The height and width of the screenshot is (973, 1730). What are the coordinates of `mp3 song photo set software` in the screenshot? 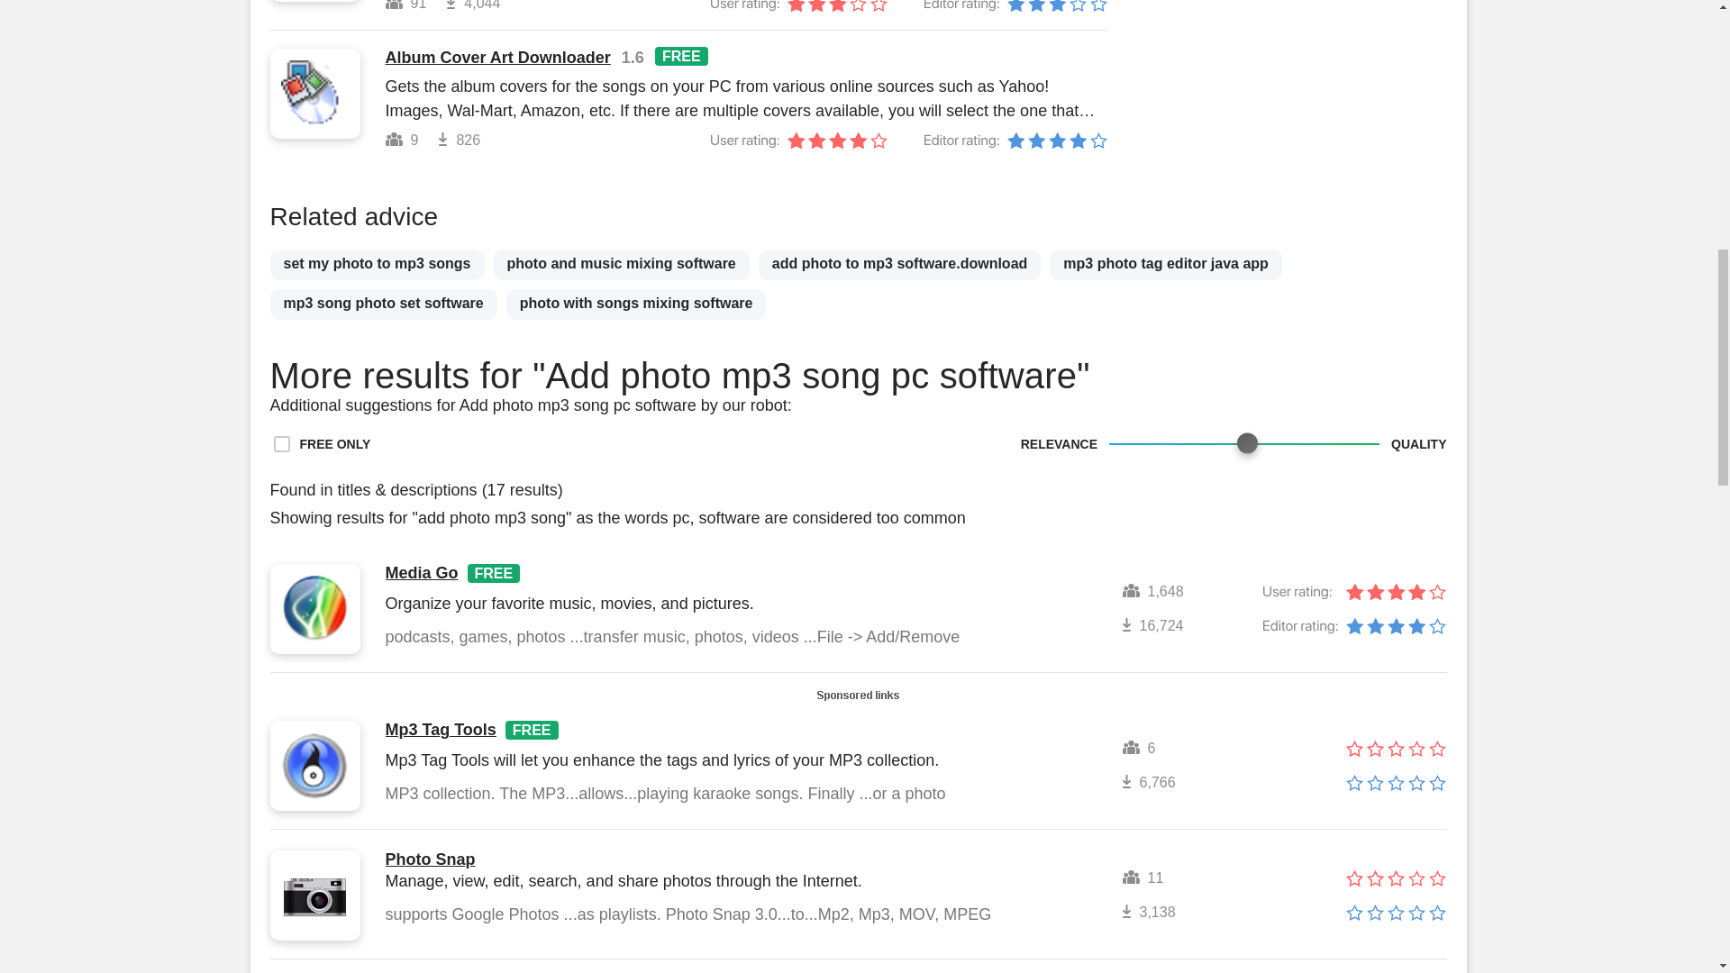 It's located at (384, 305).